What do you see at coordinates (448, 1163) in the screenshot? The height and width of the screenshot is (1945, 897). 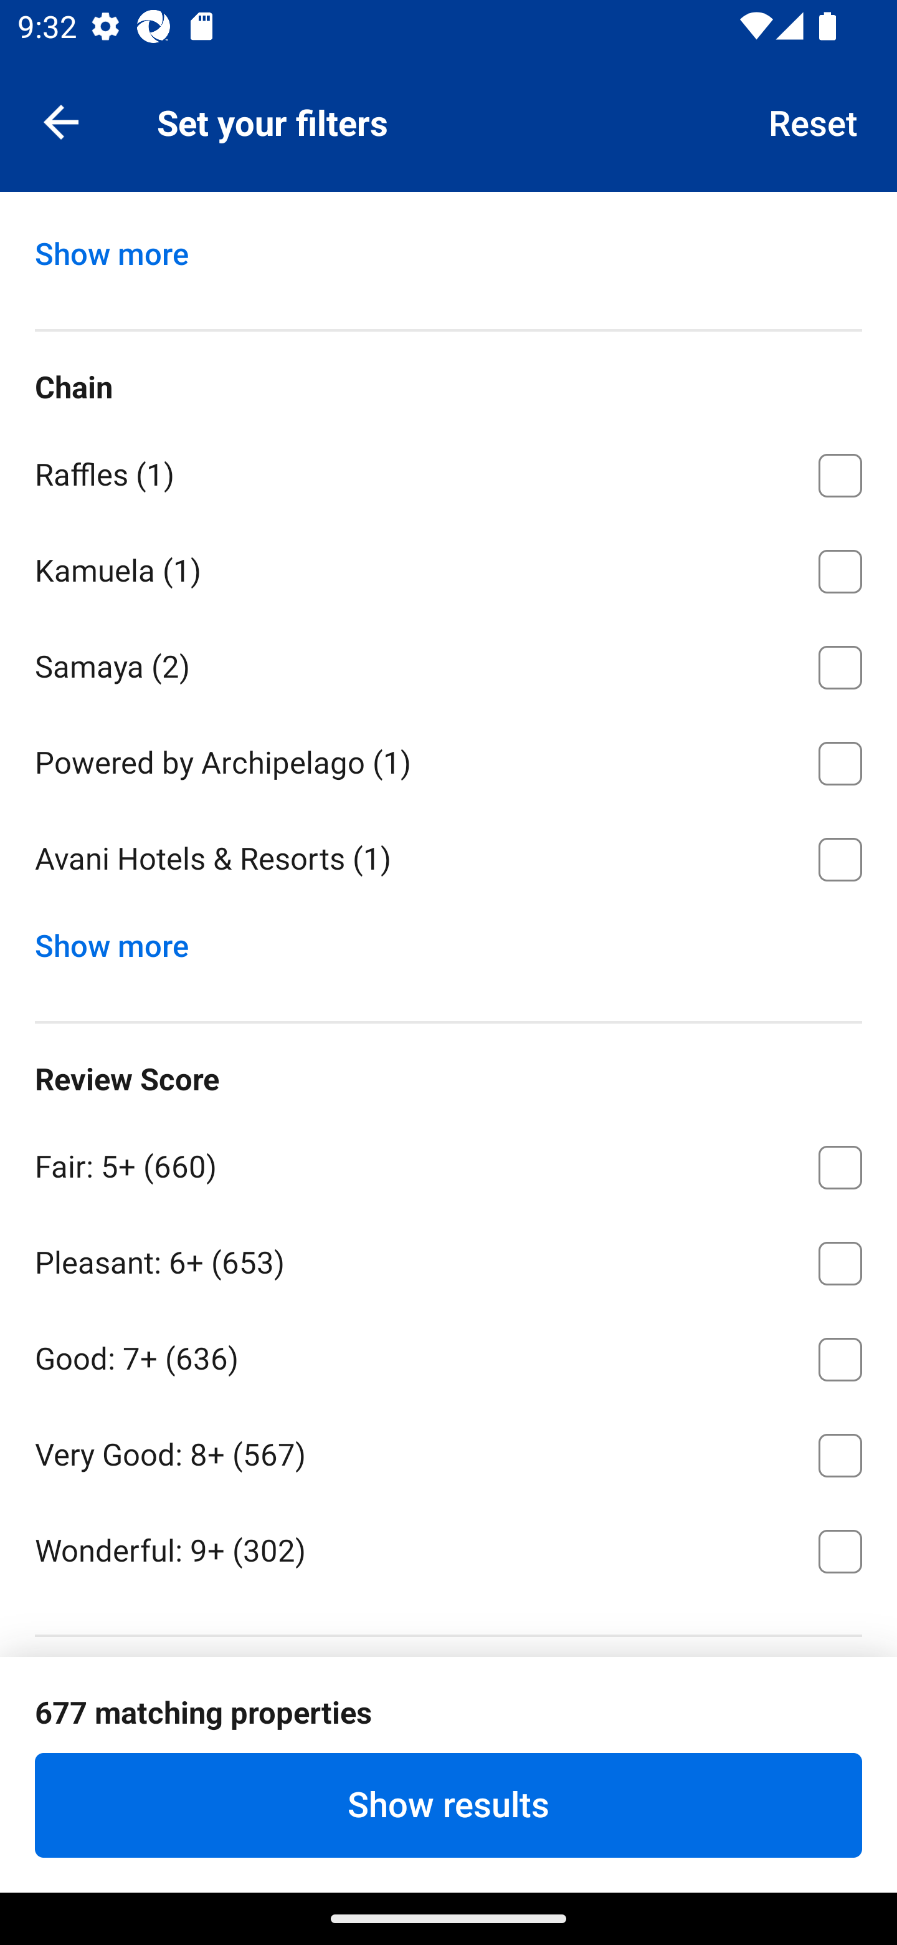 I see `Fair: 5+ ⁦(660)` at bounding box center [448, 1163].